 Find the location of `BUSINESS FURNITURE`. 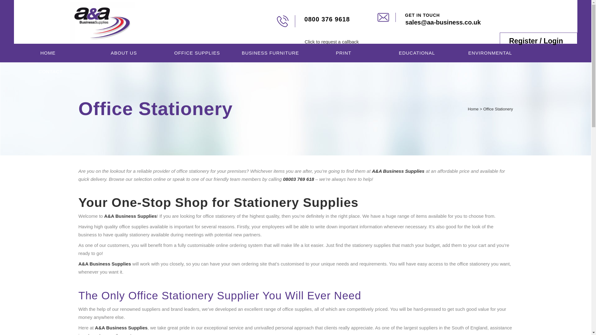

BUSINESS FURNITURE is located at coordinates (271, 53).